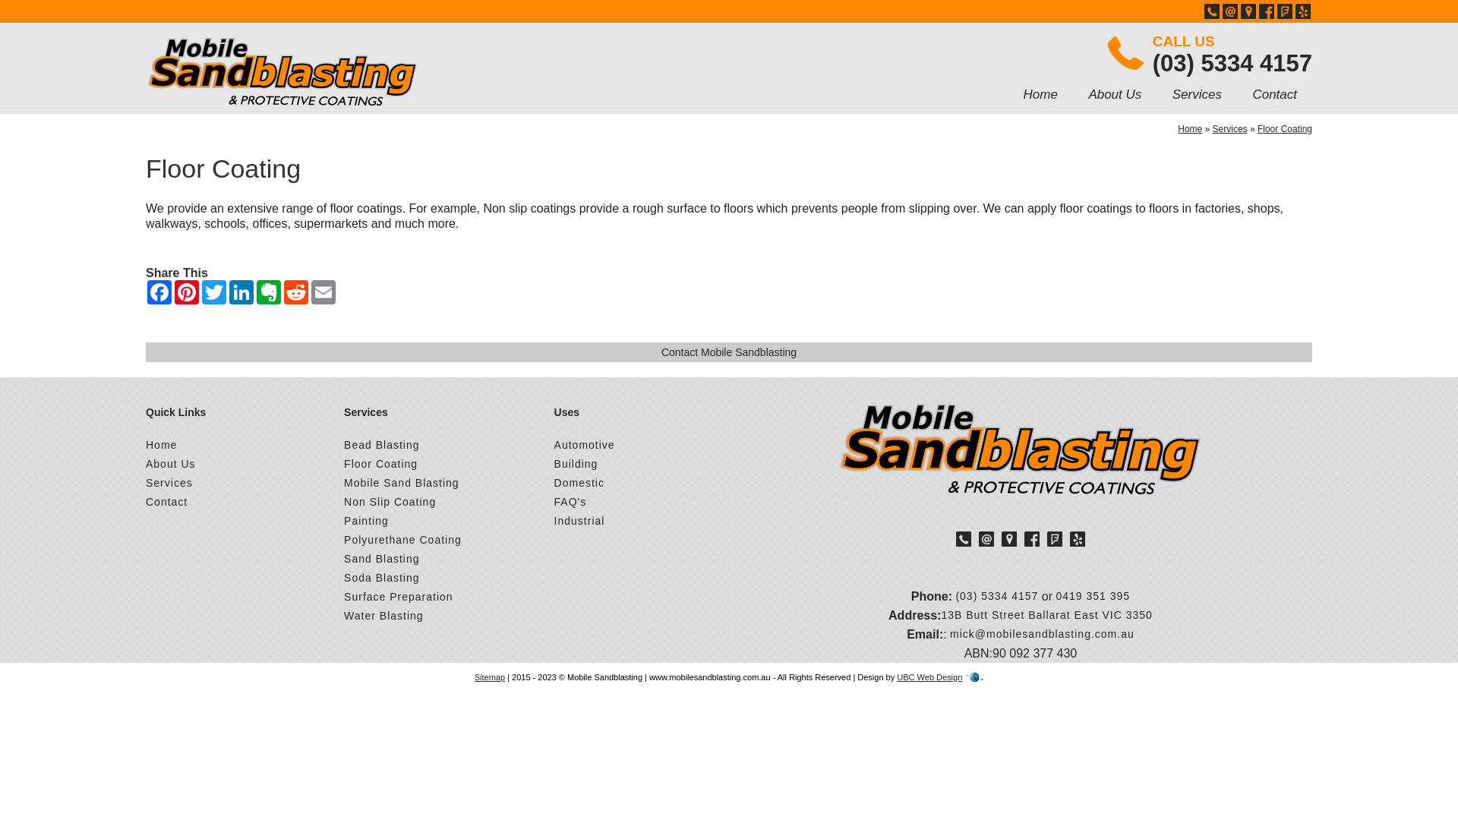 This screenshot has width=1458, height=820. What do you see at coordinates (580, 521) in the screenshot?
I see `Industrial` at bounding box center [580, 521].